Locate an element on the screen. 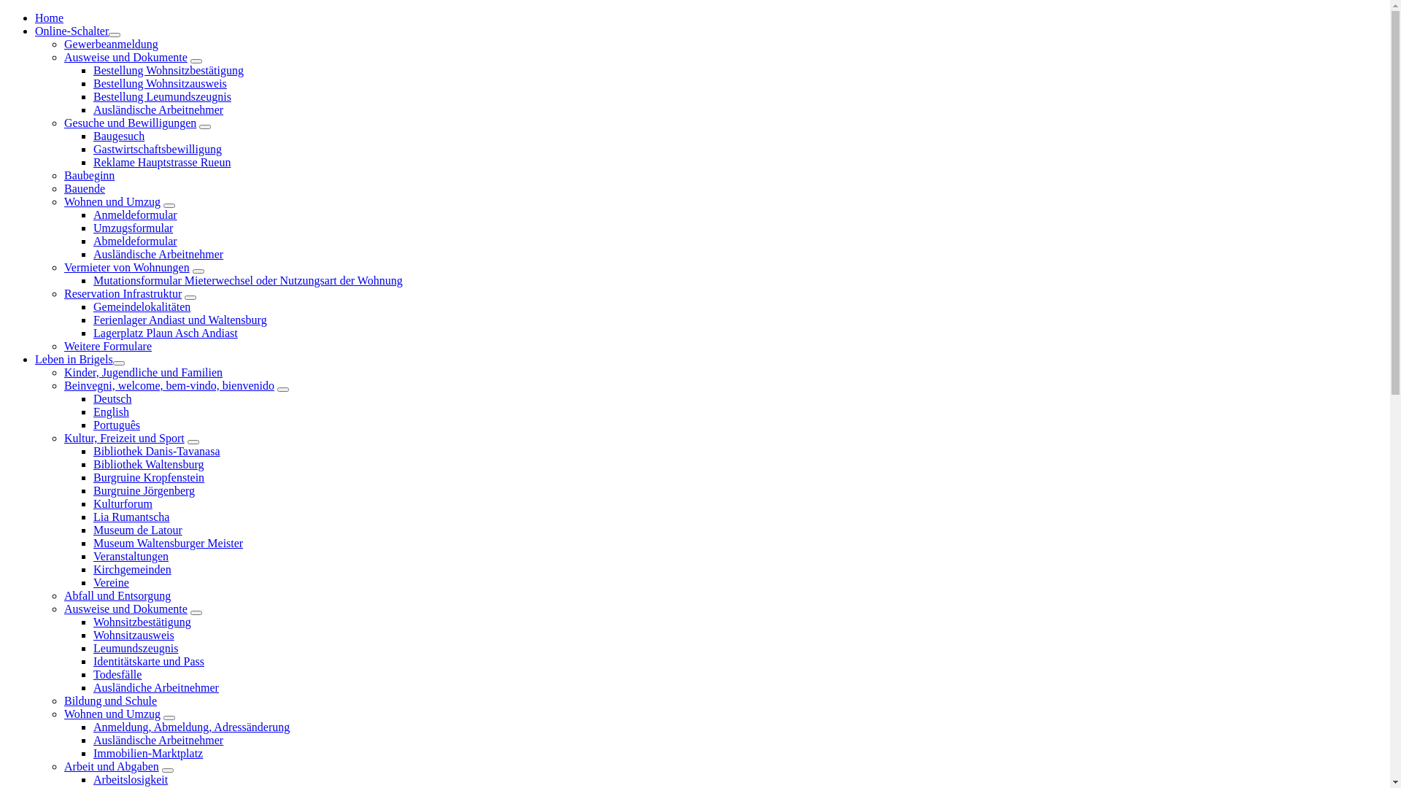 This screenshot has width=1401, height=788. Gesuche und Bewilligungen is located at coordinates (130, 123).